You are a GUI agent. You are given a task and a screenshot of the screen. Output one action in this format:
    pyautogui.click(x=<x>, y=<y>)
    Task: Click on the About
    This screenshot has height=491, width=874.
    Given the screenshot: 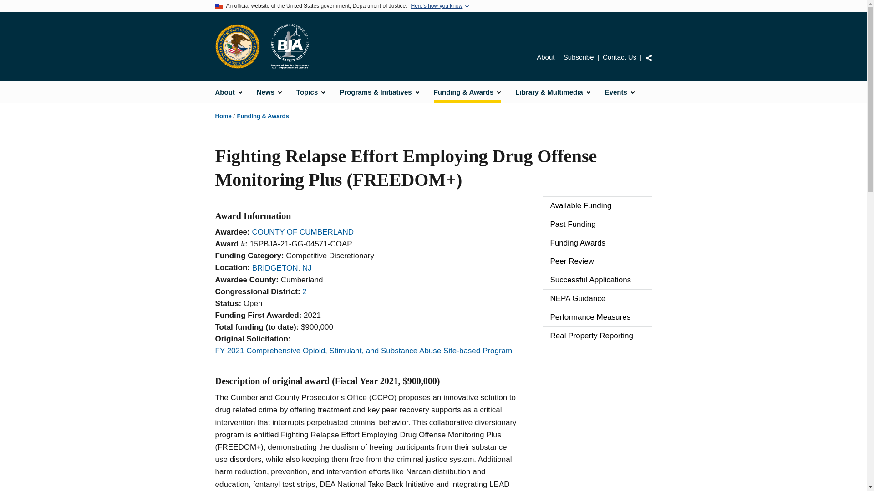 What is the action you would take?
    pyautogui.click(x=229, y=92)
    